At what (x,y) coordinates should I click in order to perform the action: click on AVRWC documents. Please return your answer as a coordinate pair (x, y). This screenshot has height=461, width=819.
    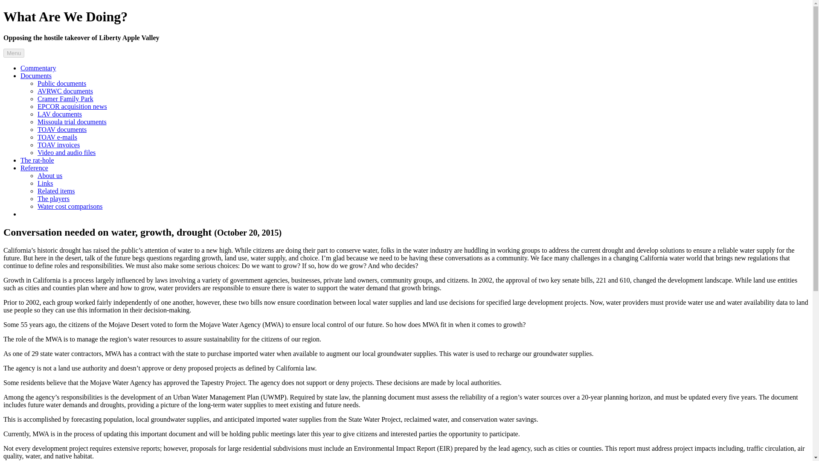
    Looking at the image, I should click on (65, 91).